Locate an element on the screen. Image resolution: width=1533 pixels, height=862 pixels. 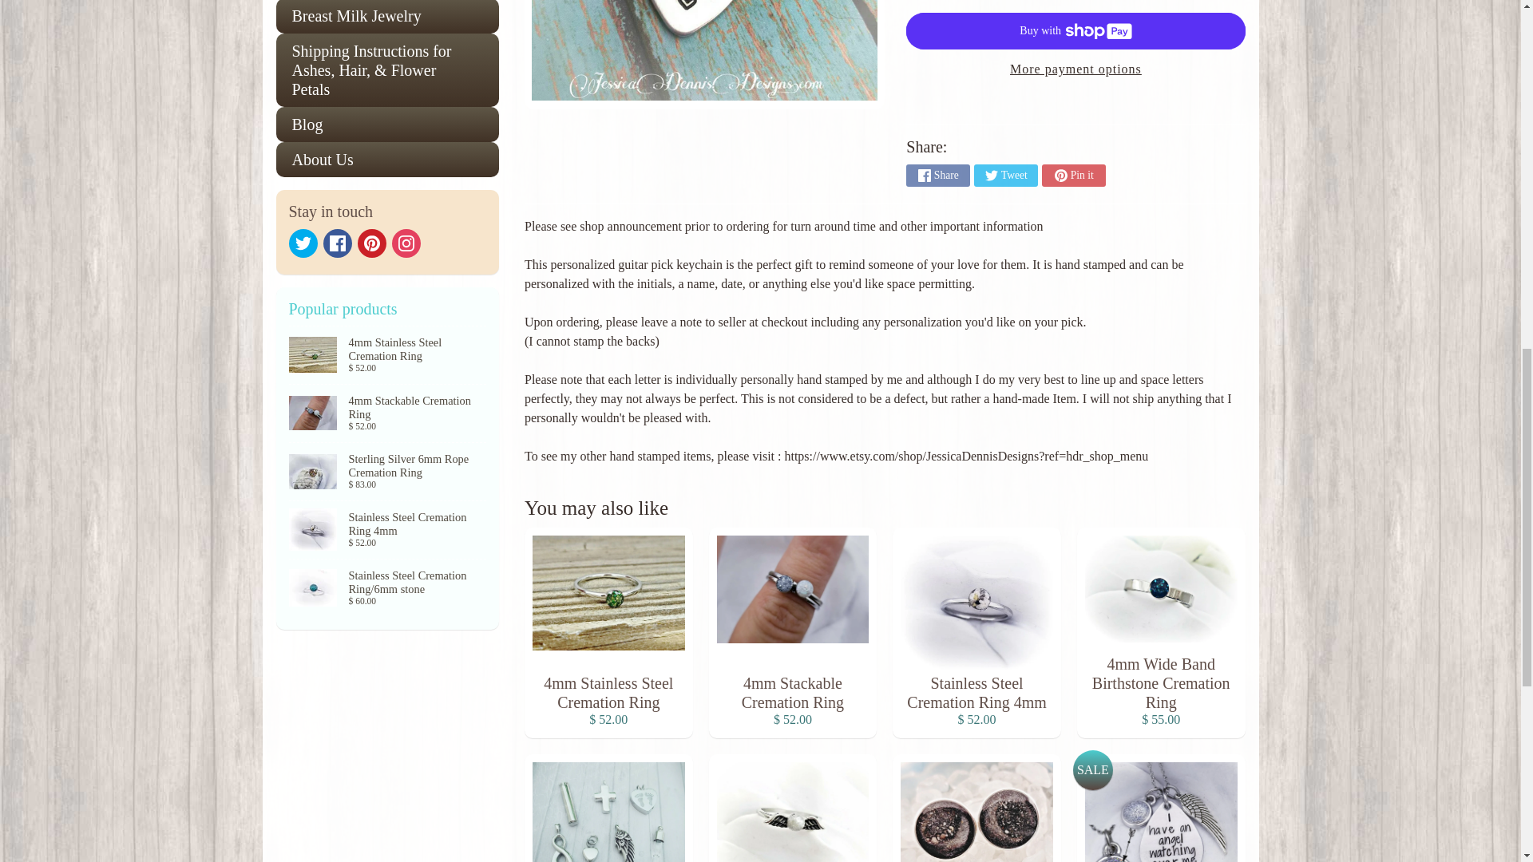
Breast Milk Jewelry is located at coordinates (387, 17).